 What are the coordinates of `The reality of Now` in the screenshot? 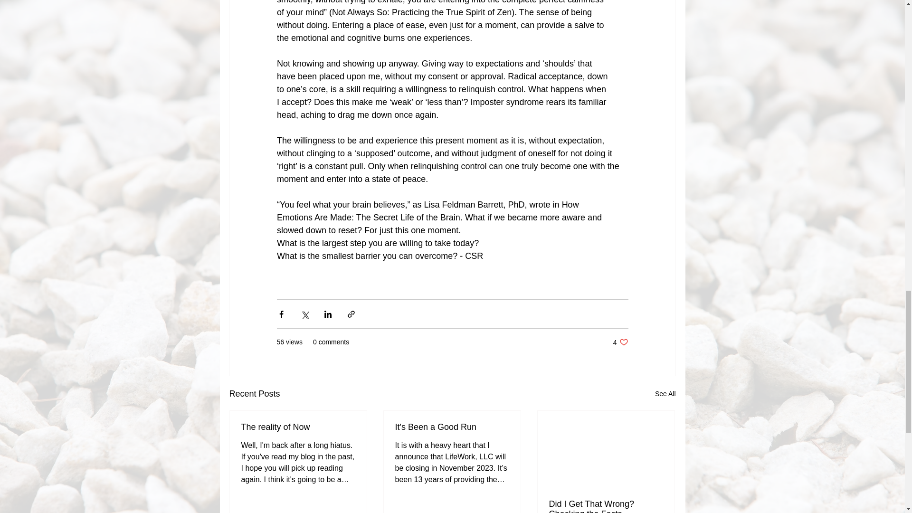 It's located at (665, 394).